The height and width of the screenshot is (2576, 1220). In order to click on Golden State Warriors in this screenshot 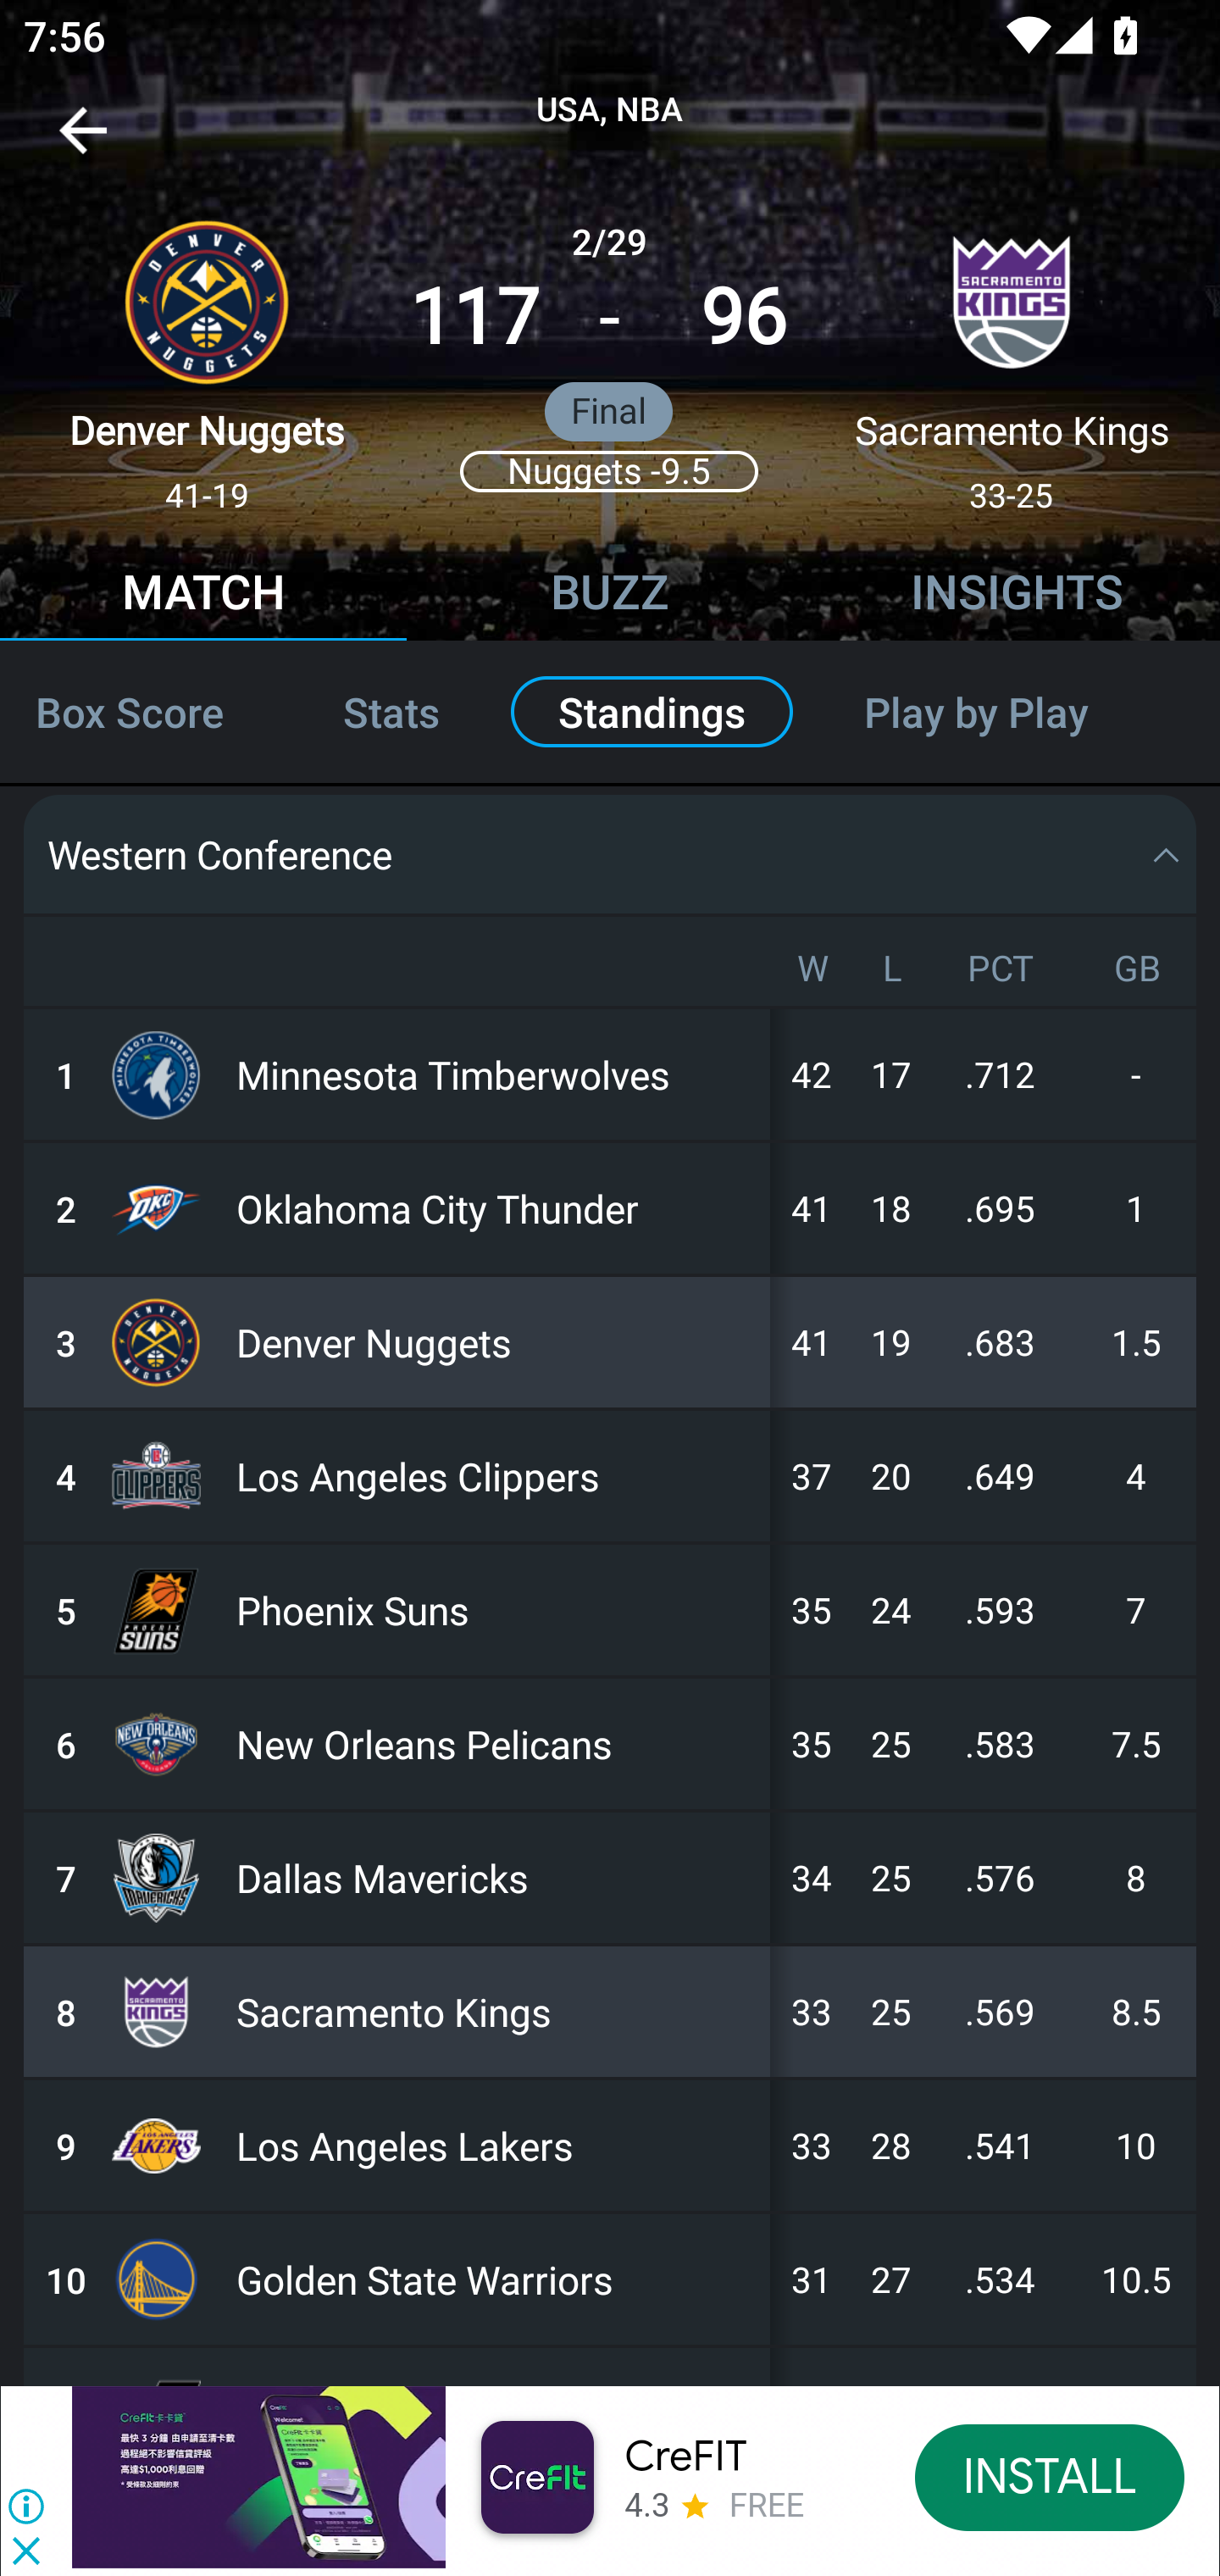, I will do `click(496, 2279)`.